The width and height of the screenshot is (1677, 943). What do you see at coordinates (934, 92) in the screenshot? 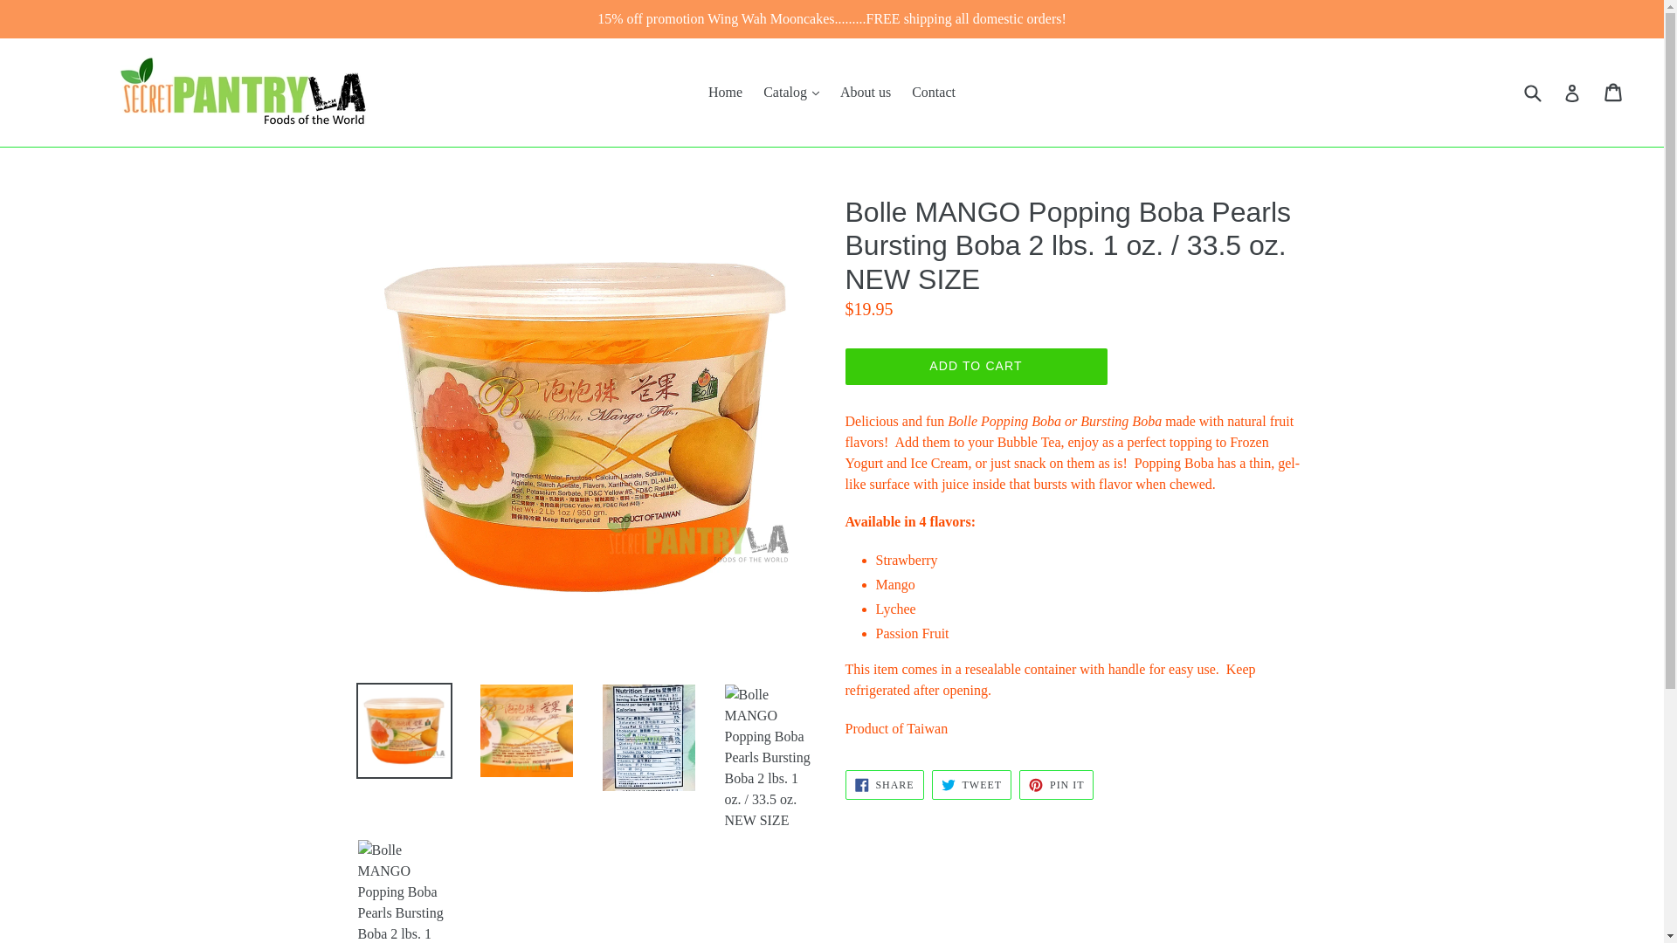
I see `Contact` at bounding box center [934, 92].